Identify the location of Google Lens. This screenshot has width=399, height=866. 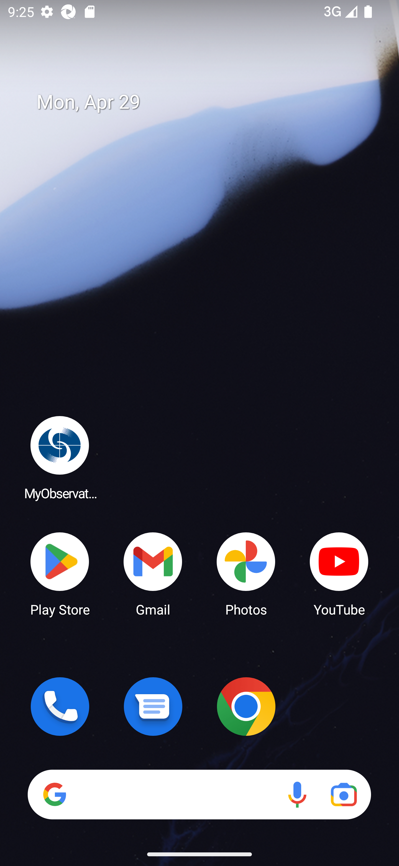
(344, 794).